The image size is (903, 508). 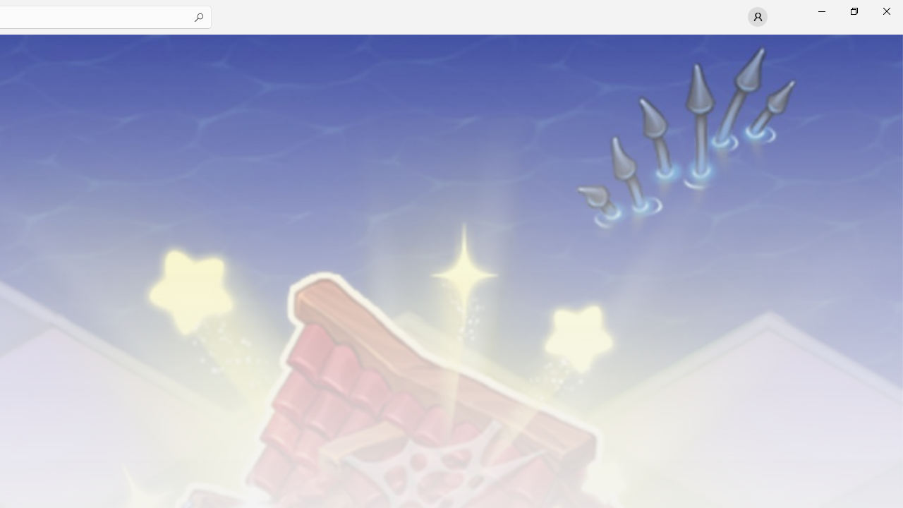 What do you see at coordinates (886, 11) in the screenshot?
I see `Close Microsoft Store` at bounding box center [886, 11].